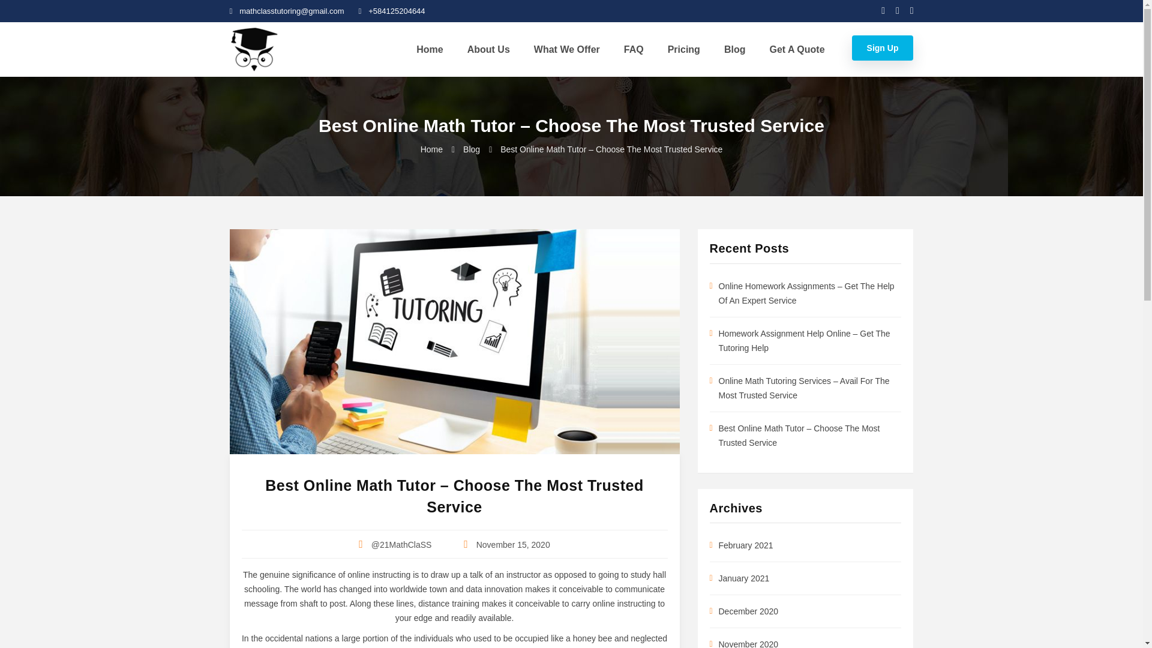  I want to click on January 2021, so click(744, 578).